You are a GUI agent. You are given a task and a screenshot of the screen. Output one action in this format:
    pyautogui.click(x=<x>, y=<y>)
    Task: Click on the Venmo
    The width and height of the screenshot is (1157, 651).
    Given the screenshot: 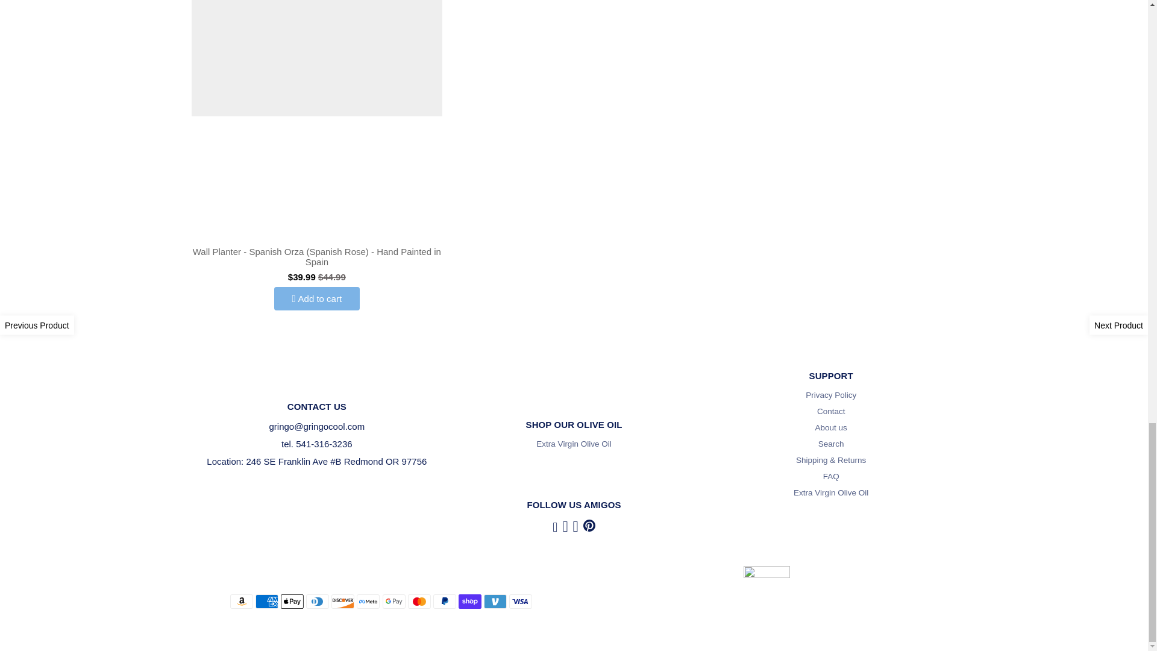 What is the action you would take?
    pyautogui.click(x=495, y=602)
    